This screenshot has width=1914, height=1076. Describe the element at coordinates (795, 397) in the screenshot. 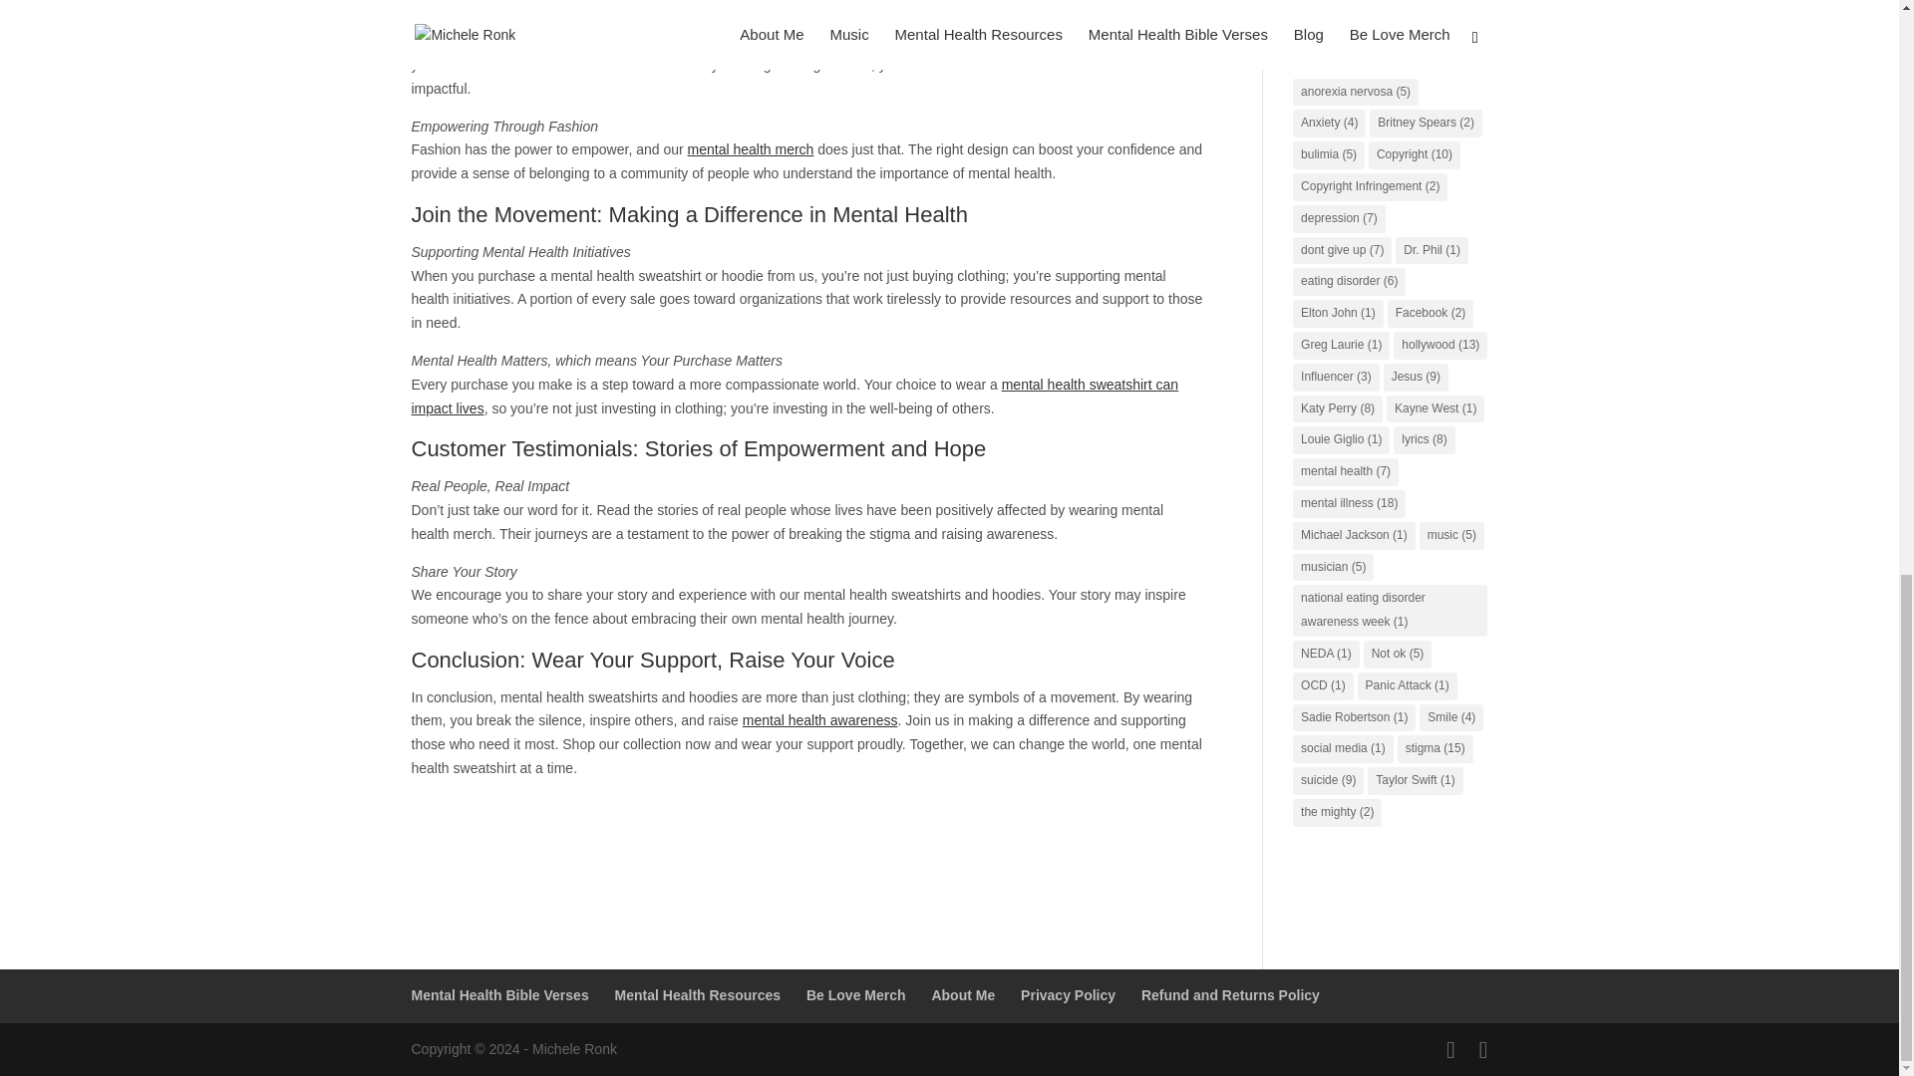

I see `mental health sweatshirt can impact lives` at that location.